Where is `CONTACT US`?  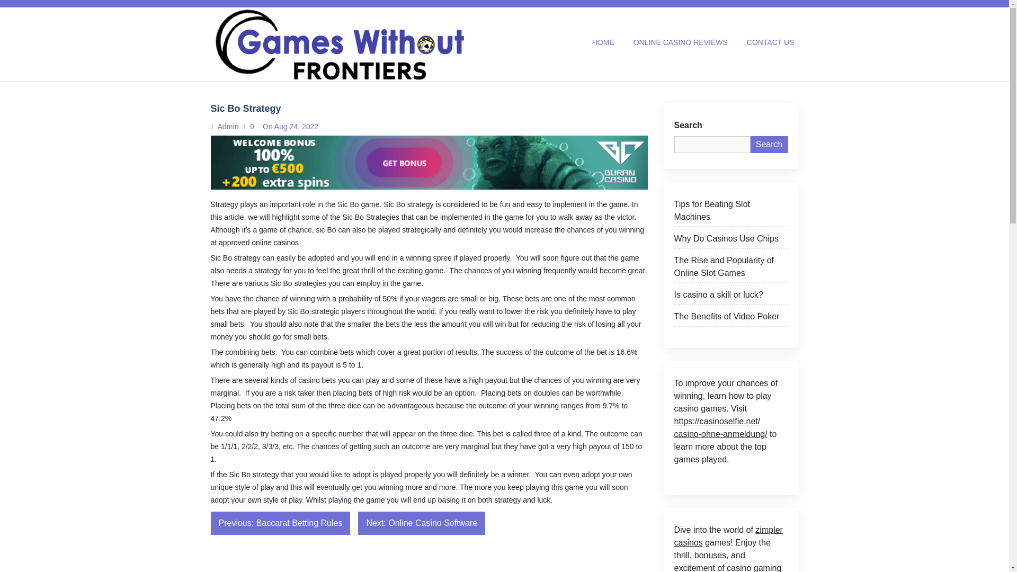 CONTACT US is located at coordinates (770, 42).